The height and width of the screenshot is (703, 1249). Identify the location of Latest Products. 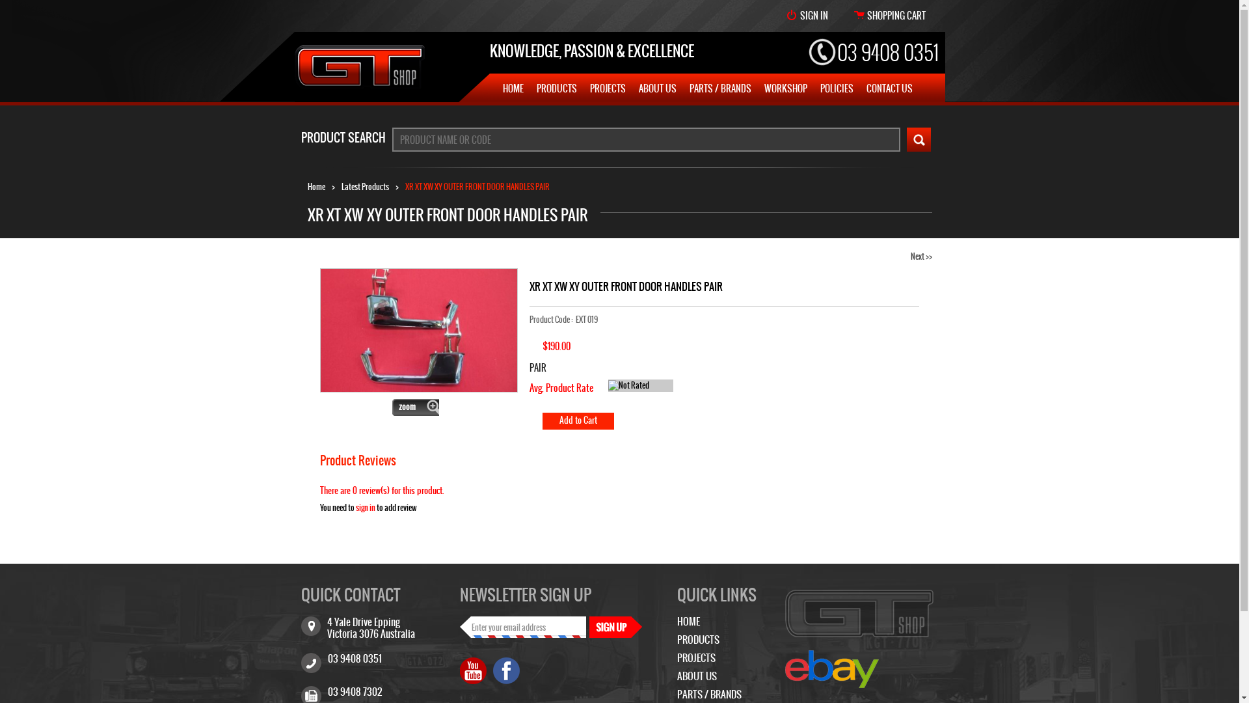
(364, 187).